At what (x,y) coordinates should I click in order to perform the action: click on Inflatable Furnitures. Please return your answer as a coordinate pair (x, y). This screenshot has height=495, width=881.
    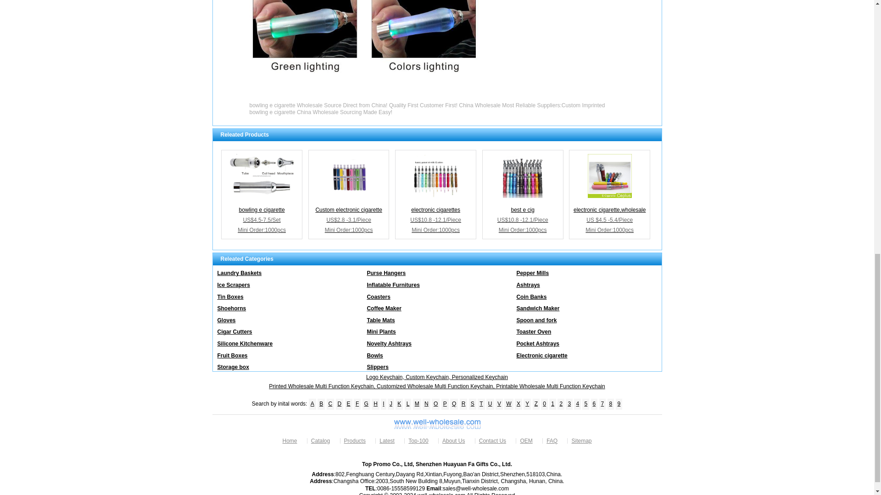
    Looking at the image, I should click on (437, 283).